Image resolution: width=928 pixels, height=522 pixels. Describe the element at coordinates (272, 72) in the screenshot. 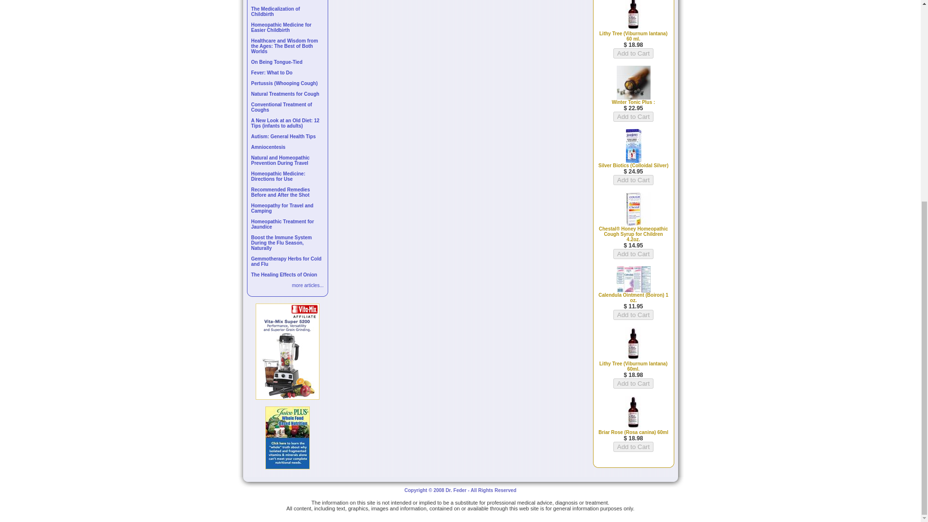

I see `Fever: What to Do` at that location.